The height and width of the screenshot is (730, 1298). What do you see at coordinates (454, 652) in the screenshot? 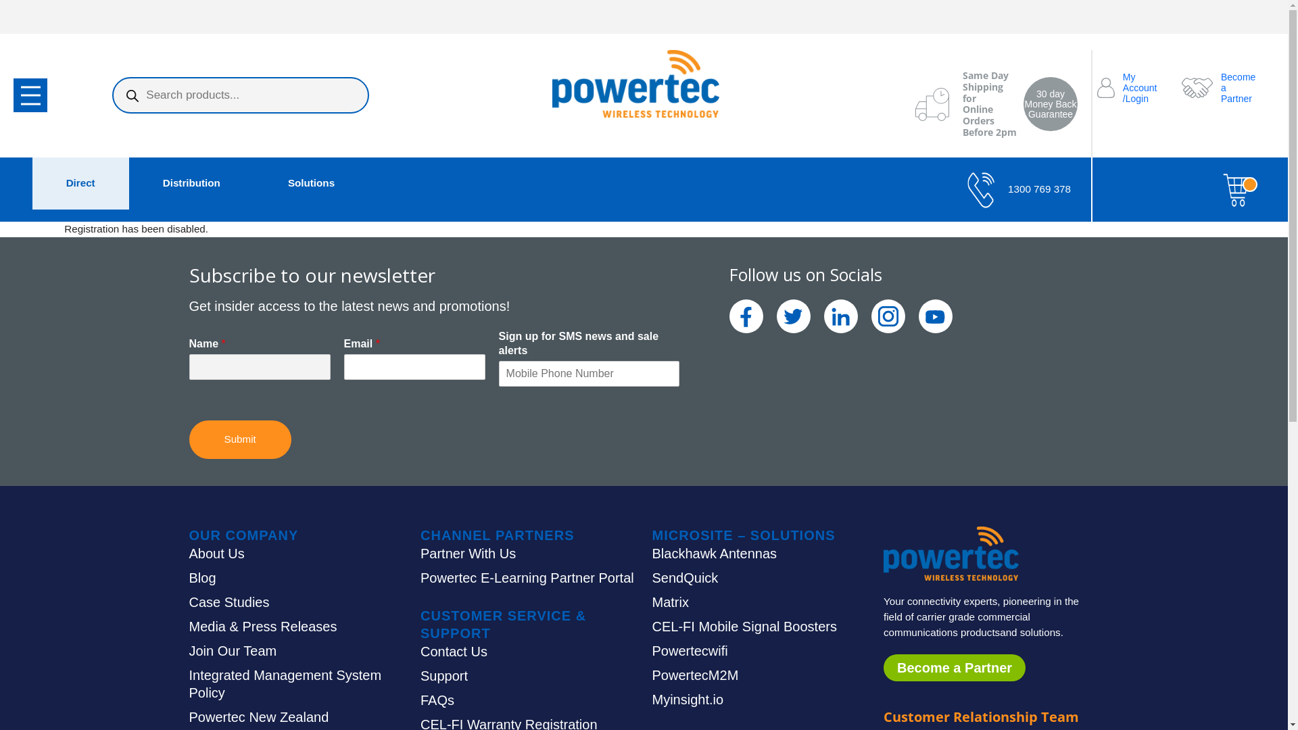
I see `Contact Us` at bounding box center [454, 652].